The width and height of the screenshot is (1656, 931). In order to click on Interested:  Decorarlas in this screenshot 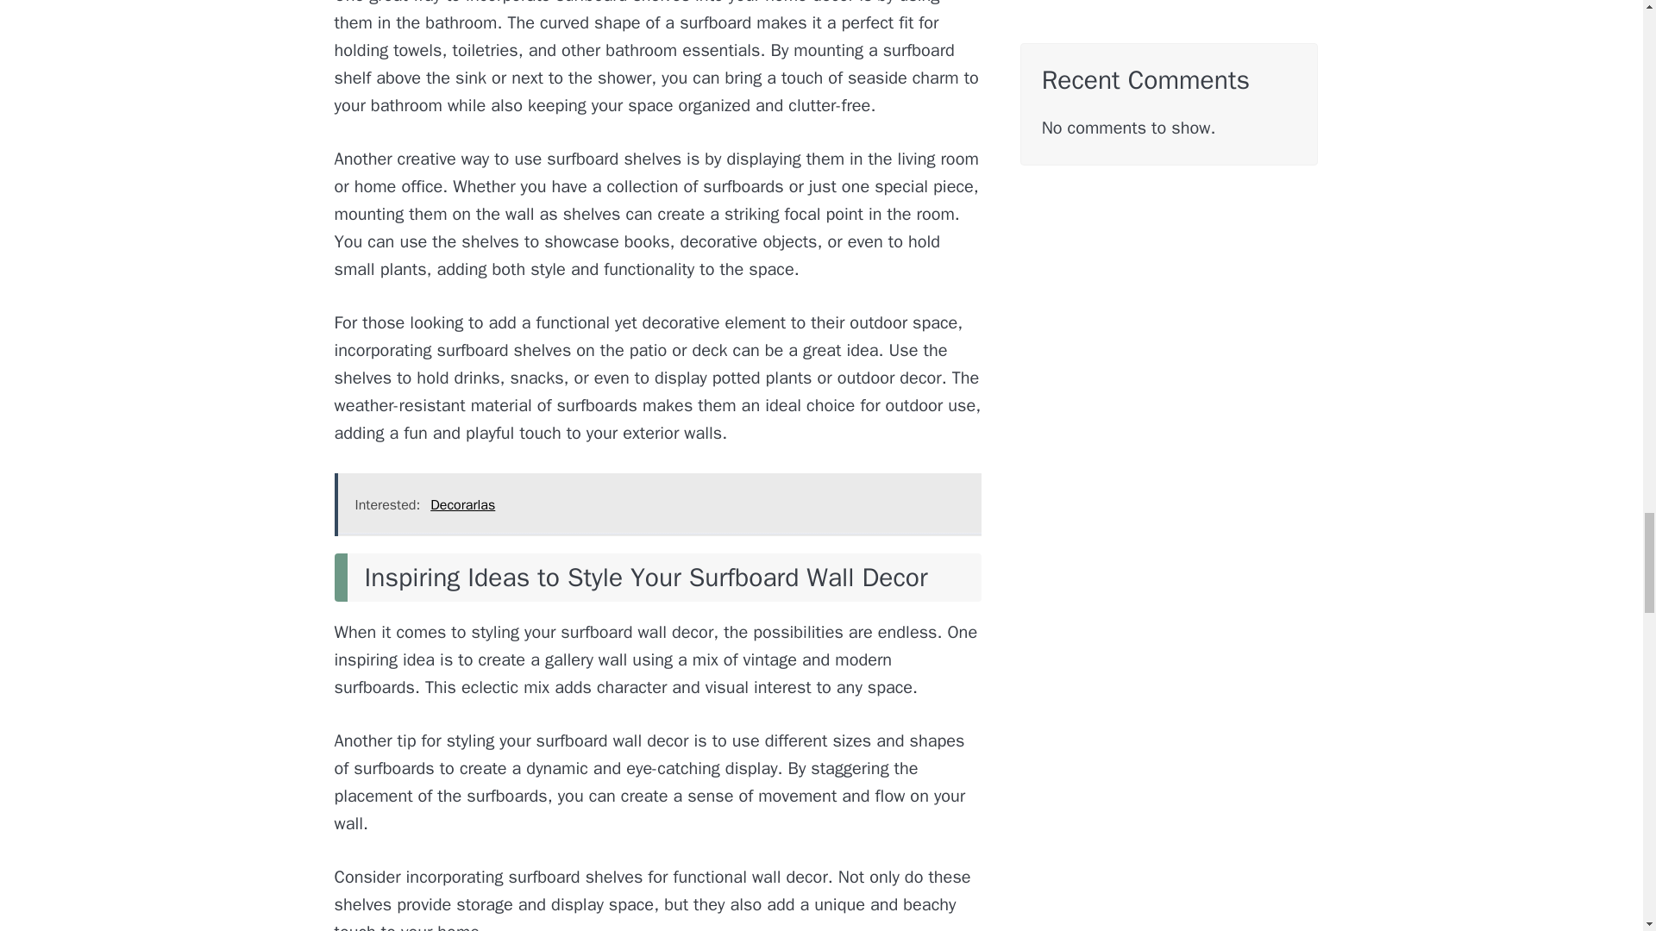, I will do `click(657, 504)`.